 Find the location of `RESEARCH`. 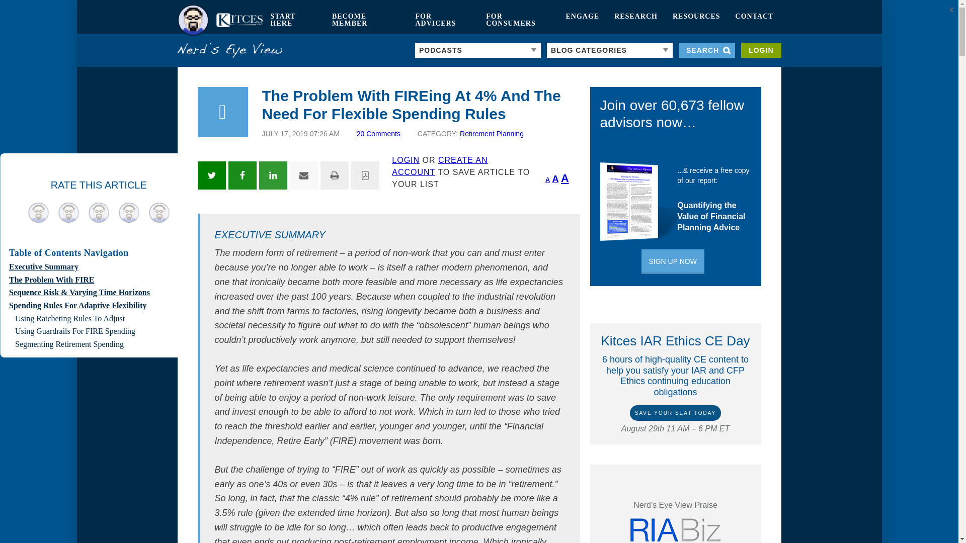

RESEARCH is located at coordinates (636, 20).